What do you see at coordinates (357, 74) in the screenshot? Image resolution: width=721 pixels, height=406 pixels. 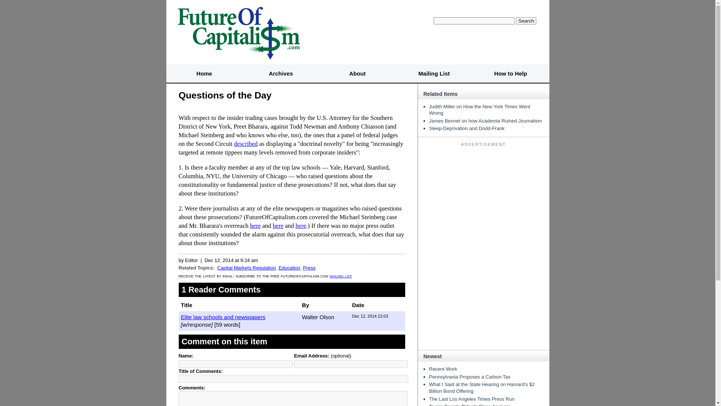 I see `About` at bounding box center [357, 74].